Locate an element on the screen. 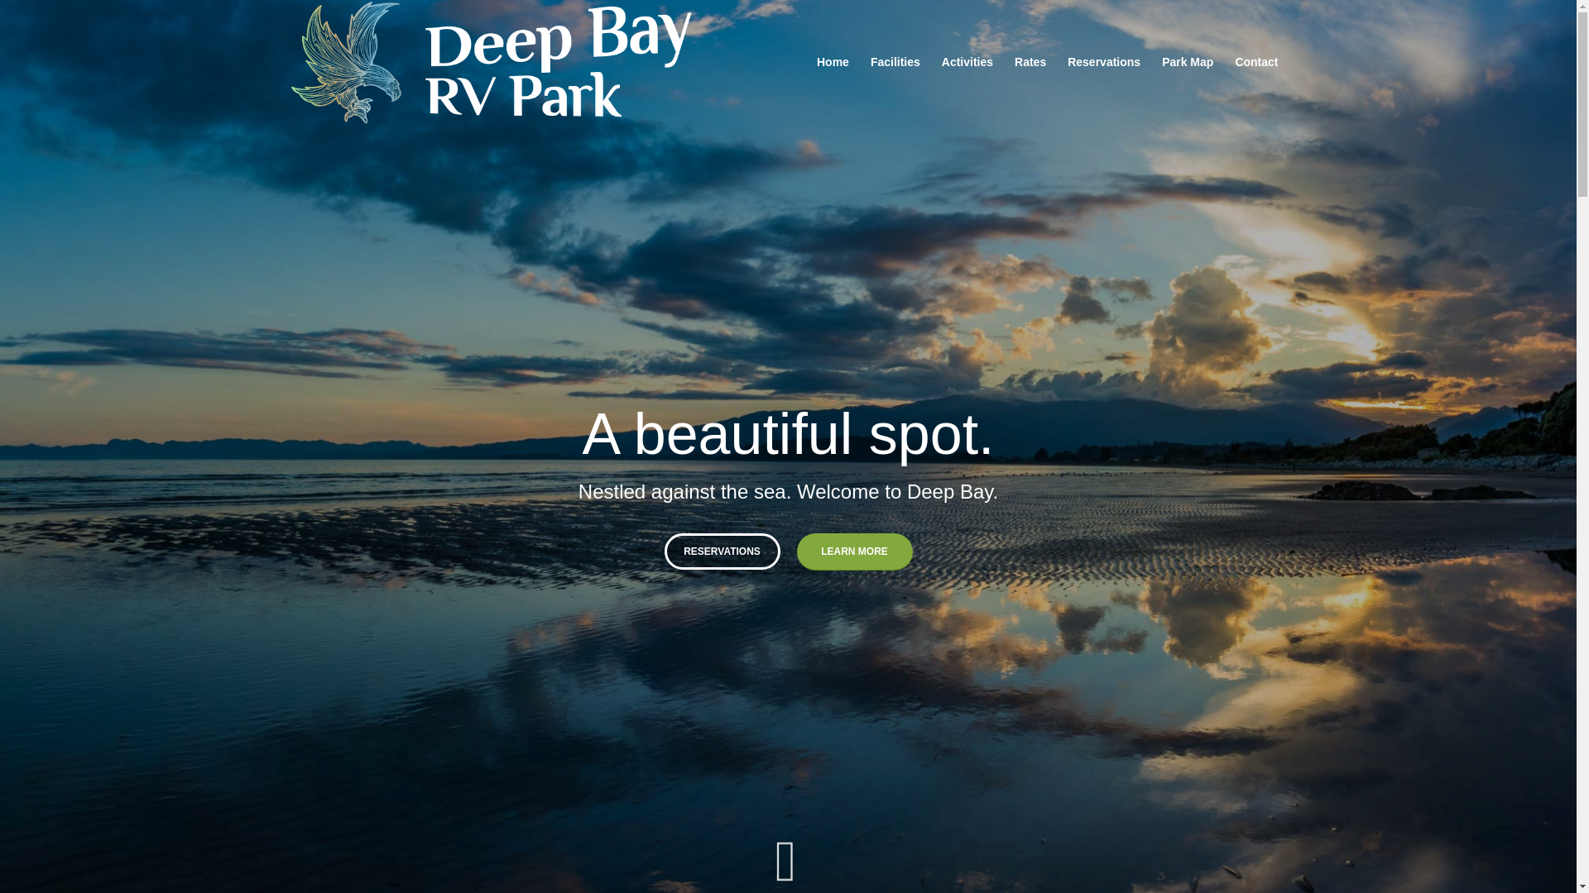  Facilities is located at coordinates (895, 62).